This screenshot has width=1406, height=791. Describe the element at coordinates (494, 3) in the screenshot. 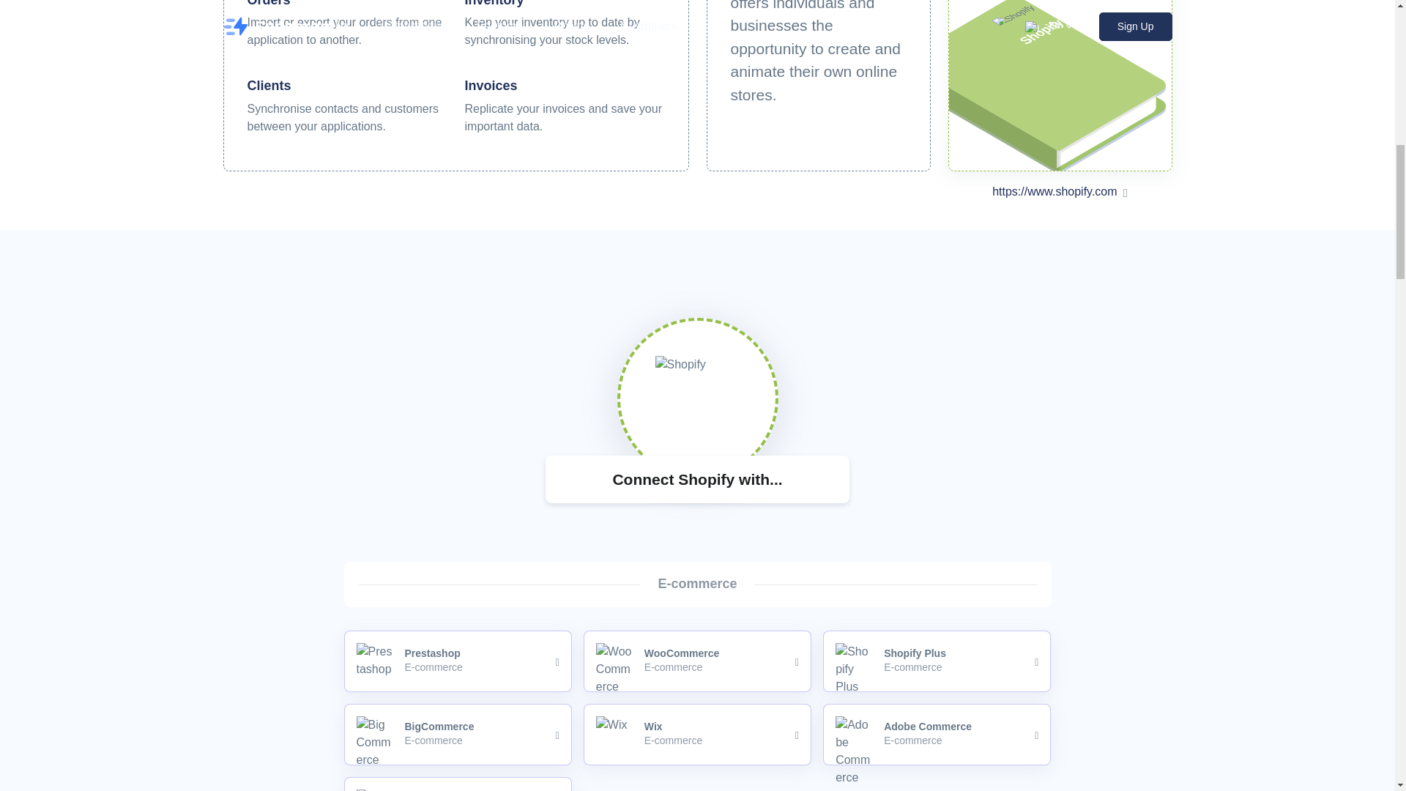

I see `BigCommerce` at that location.